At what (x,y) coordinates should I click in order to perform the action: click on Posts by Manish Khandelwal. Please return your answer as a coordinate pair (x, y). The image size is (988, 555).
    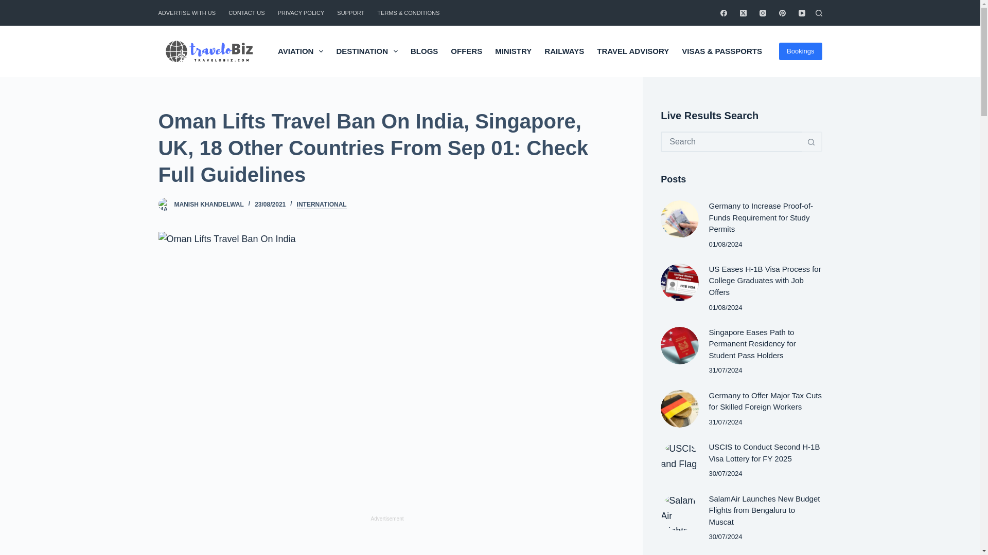
    Looking at the image, I should click on (208, 205).